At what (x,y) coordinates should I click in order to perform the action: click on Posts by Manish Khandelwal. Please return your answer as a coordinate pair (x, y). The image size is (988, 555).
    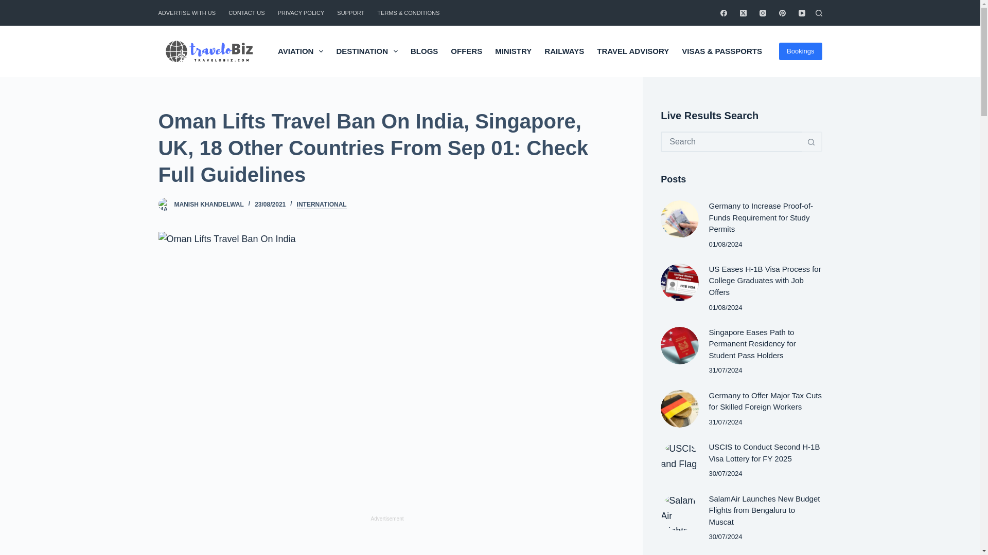
    Looking at the image, I should click on (208, 205).